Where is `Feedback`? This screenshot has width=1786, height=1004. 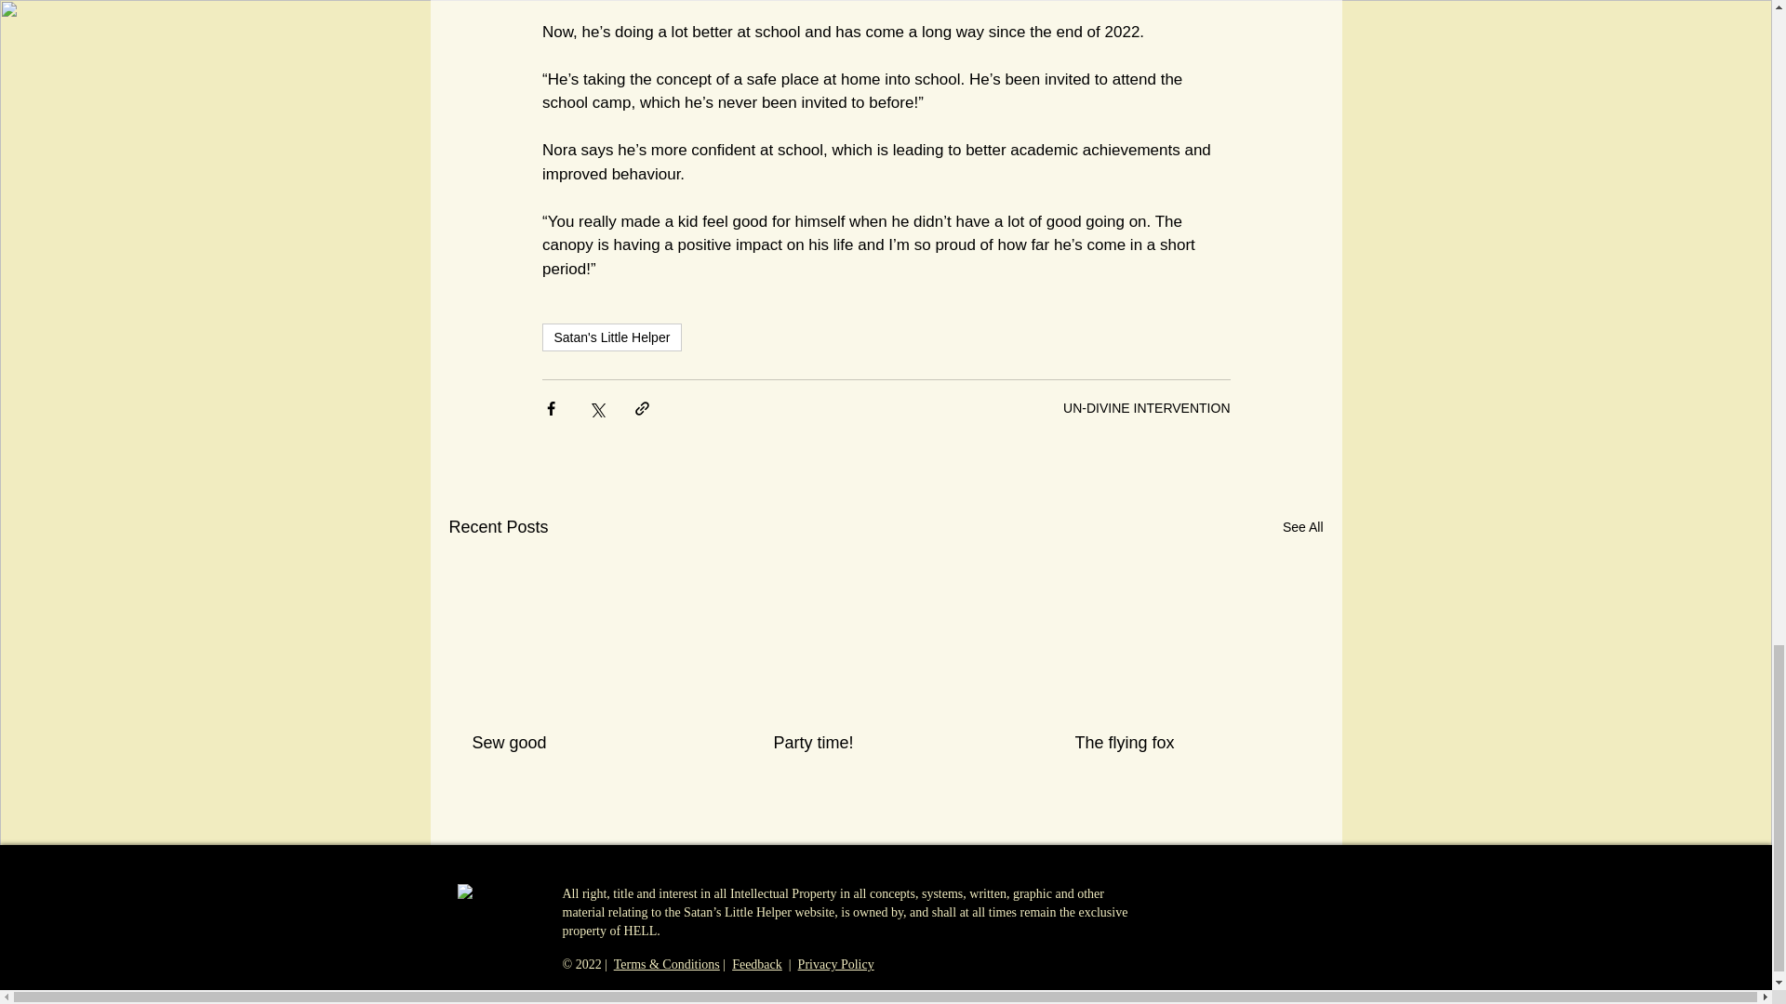 Feedback is located at coordinates (757, 965).